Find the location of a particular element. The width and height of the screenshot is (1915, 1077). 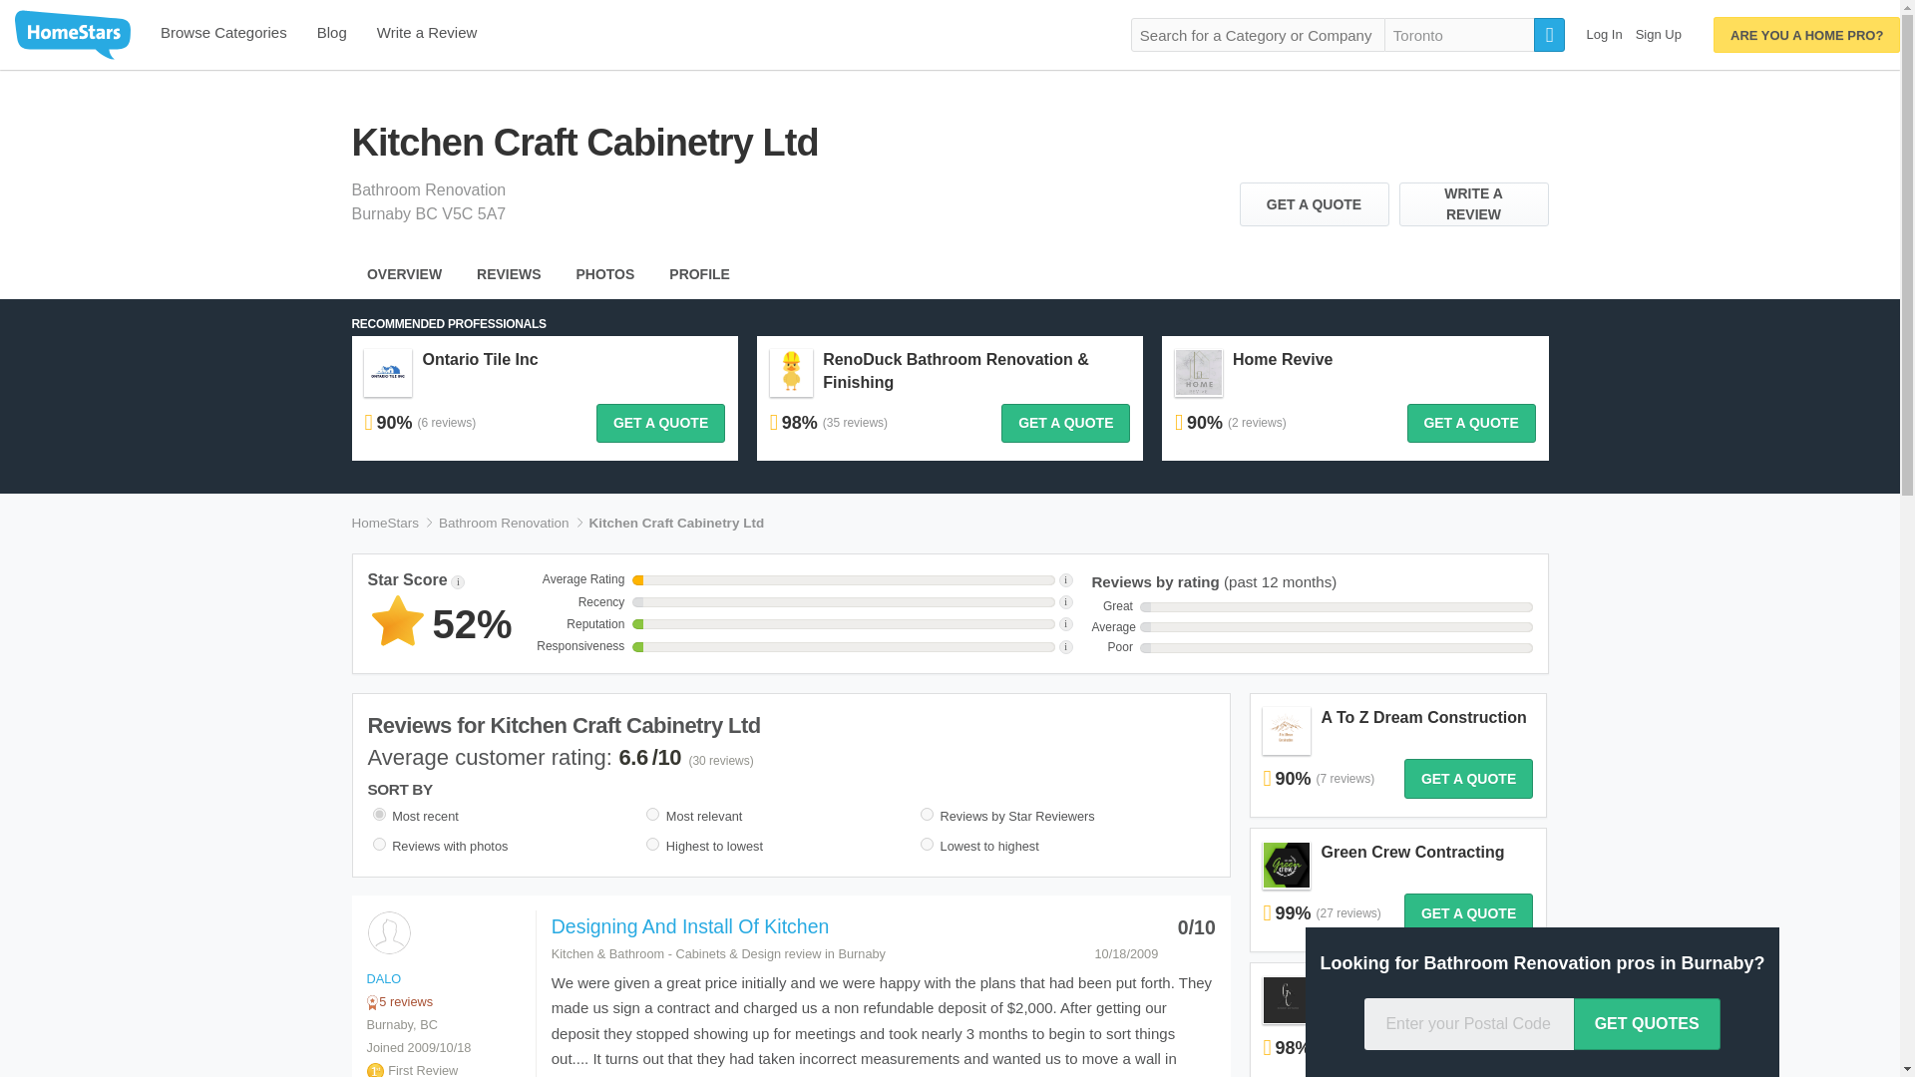

REVIEWS is located at coordinates (509, 273).